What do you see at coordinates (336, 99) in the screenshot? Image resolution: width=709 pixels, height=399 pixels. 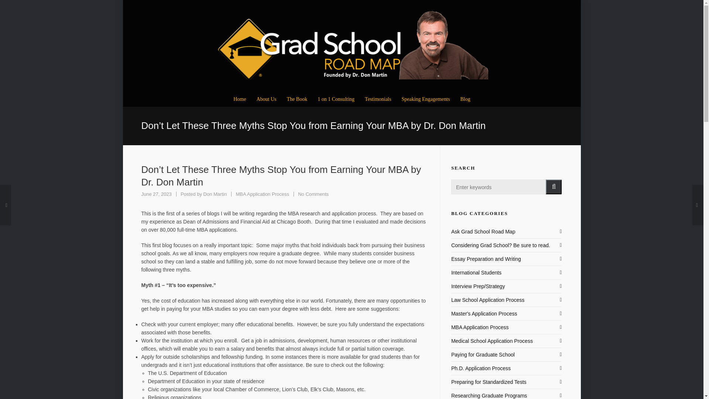 I see `Ask Grad School Road Map` at bounding box center [336, 99].